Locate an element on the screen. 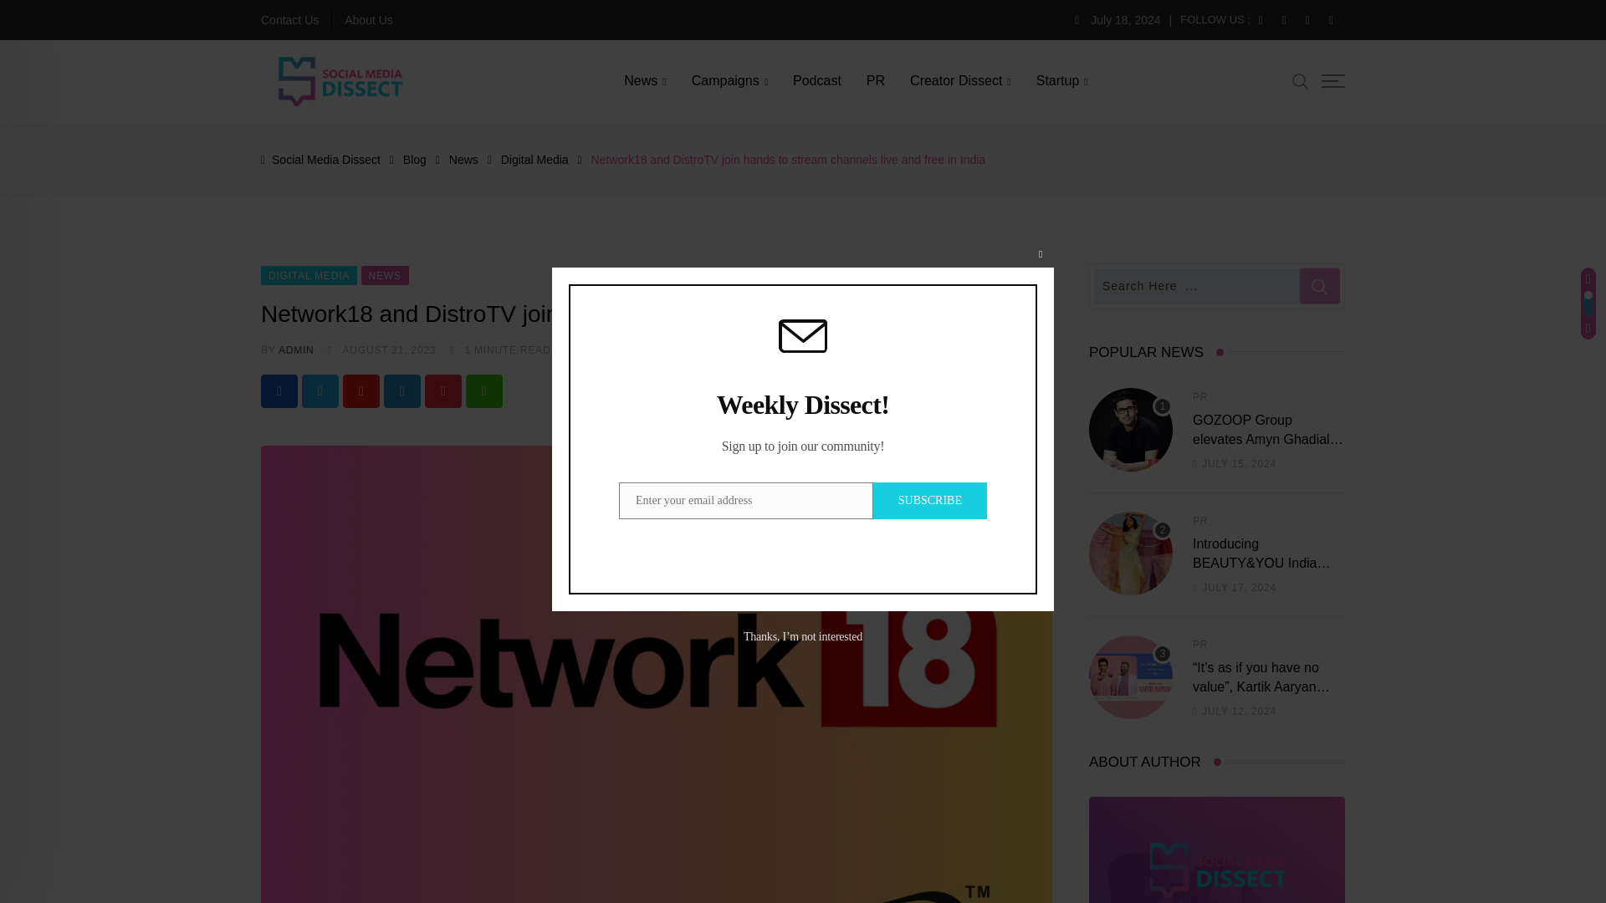 The height and width of the screenshot is (903, 1606). Go to Blog. is located at coordinates (415, 159).